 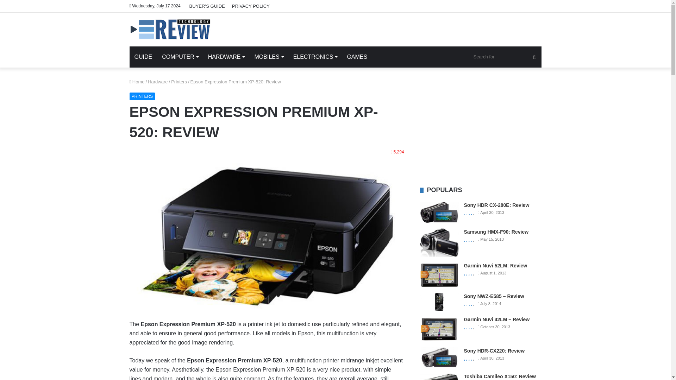 What do you see at coordinates (142, 96) in the screenshot?
I see `PRINTERS` at bounding box center [142, 96].